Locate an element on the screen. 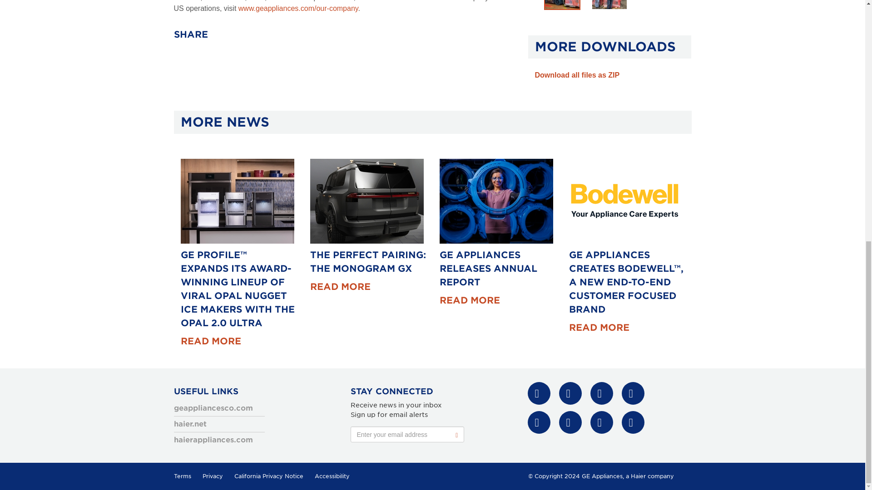  haierappliances.com is located at coordinates (213, 440).